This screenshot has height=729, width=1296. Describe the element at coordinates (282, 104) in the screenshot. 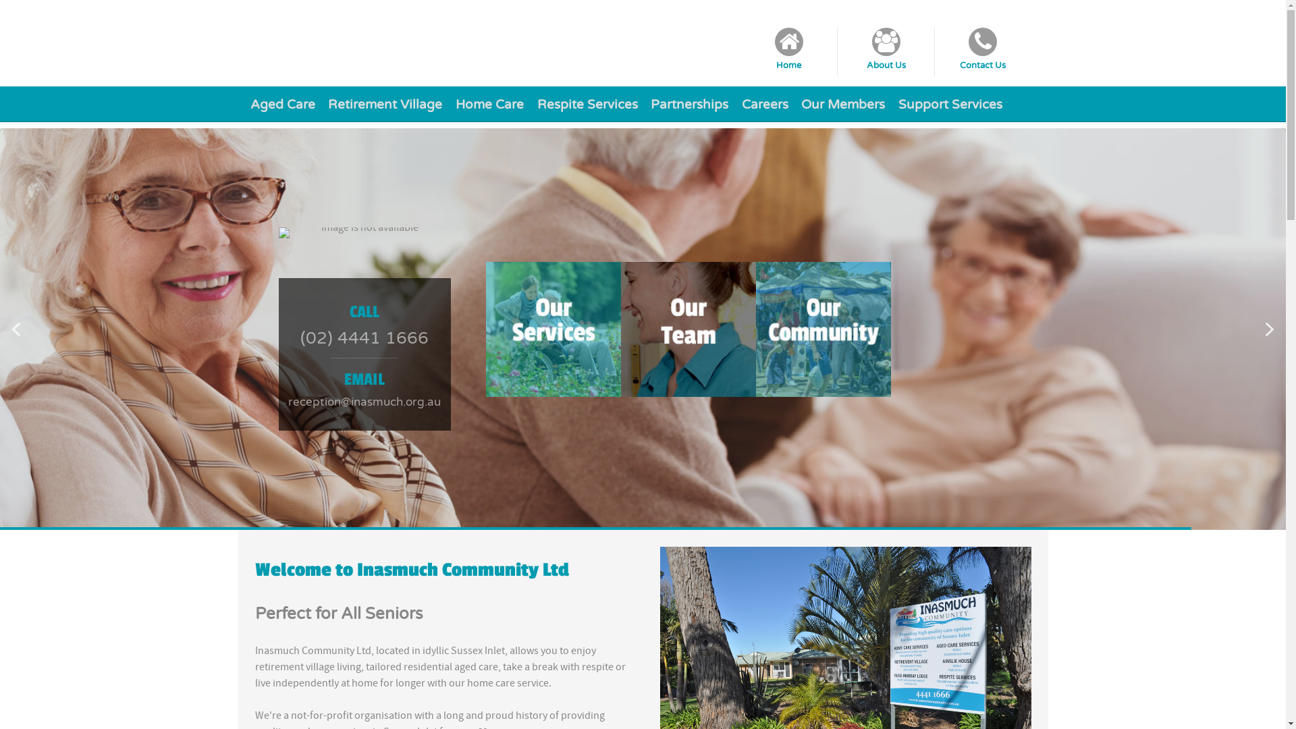

I see `Aged Care` at that location.